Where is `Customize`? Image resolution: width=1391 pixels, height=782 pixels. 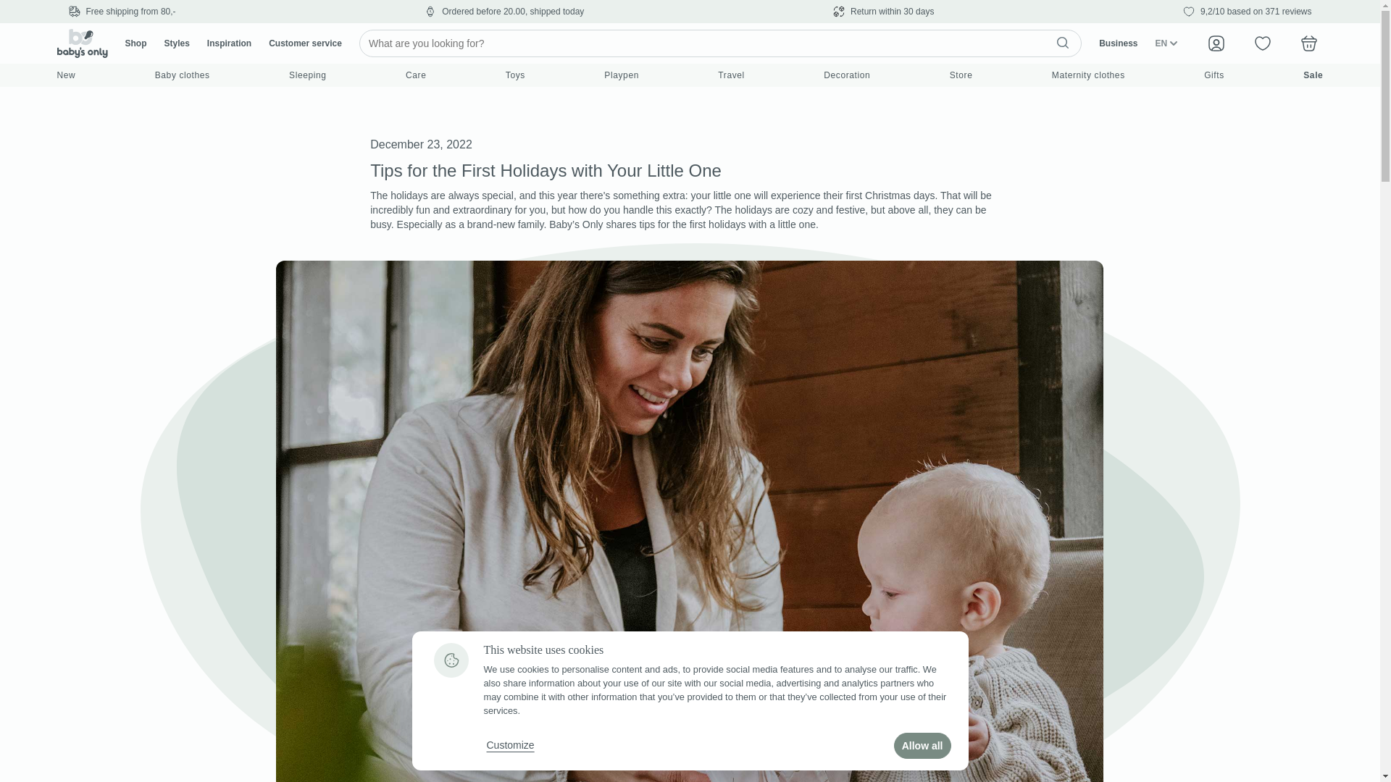
Customize is located at coordinates (510, 744).